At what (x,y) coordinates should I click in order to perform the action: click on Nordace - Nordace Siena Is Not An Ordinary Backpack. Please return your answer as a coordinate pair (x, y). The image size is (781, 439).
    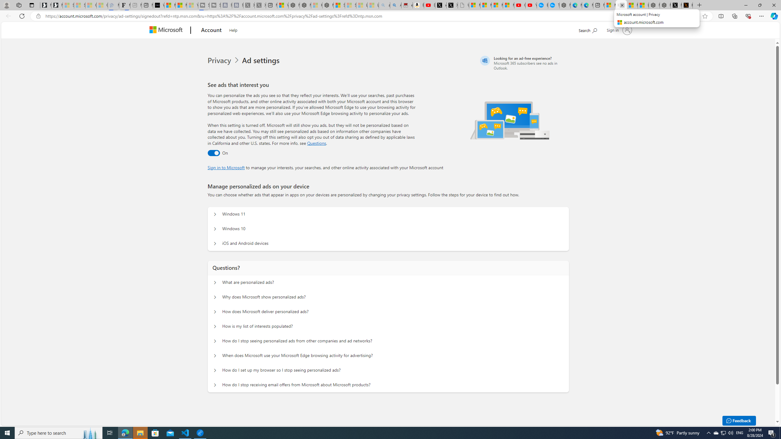
    Looking at the image, I should click on (328, 5).